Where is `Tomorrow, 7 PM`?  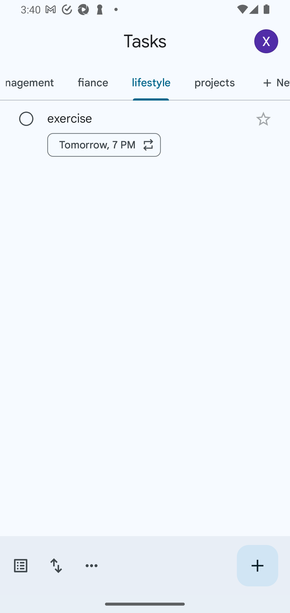 Tomorrow, 7 PM is located at coordinates (104, 145).